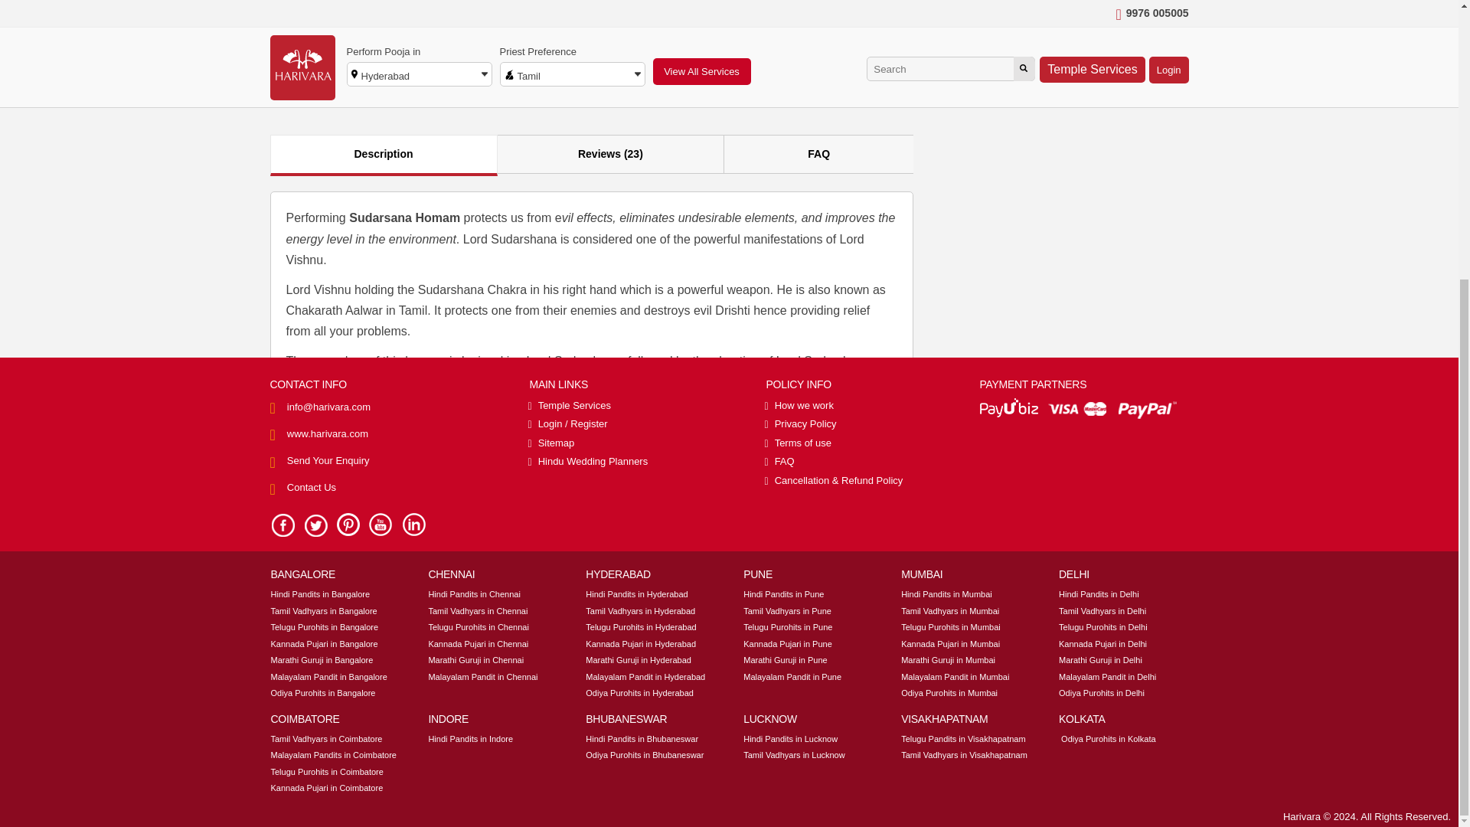 The width and height of the screenshot is (1470, 827). I want to click on View Pricing And Packages, so click(1098, 82).